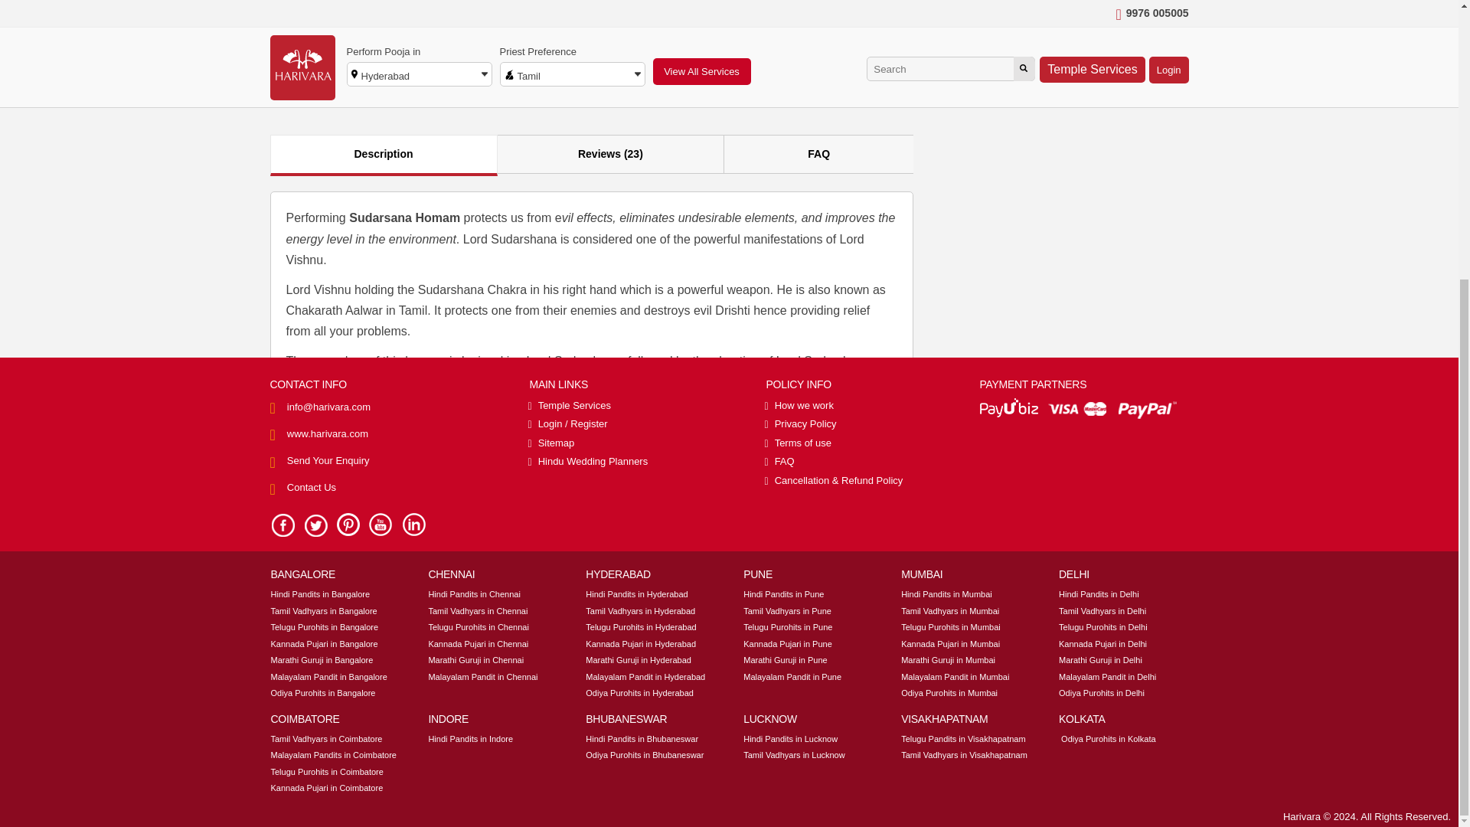 The width and height of the screenshot is (1470, 827). I want to click on View Pricing And Packages, so click(1098, 82).